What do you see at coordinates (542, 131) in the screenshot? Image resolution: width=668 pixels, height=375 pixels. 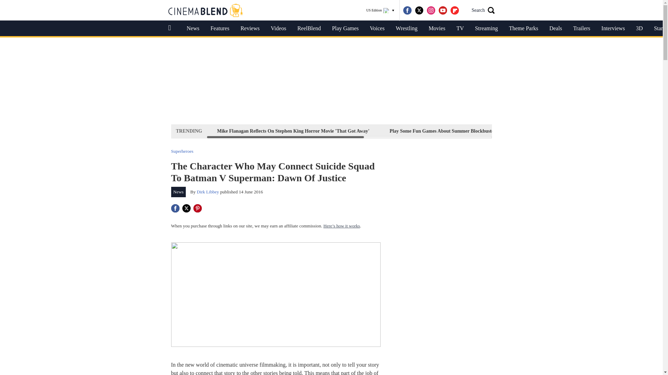 I see `2024 Upcoming Movies` at bounding box center [542, 131].